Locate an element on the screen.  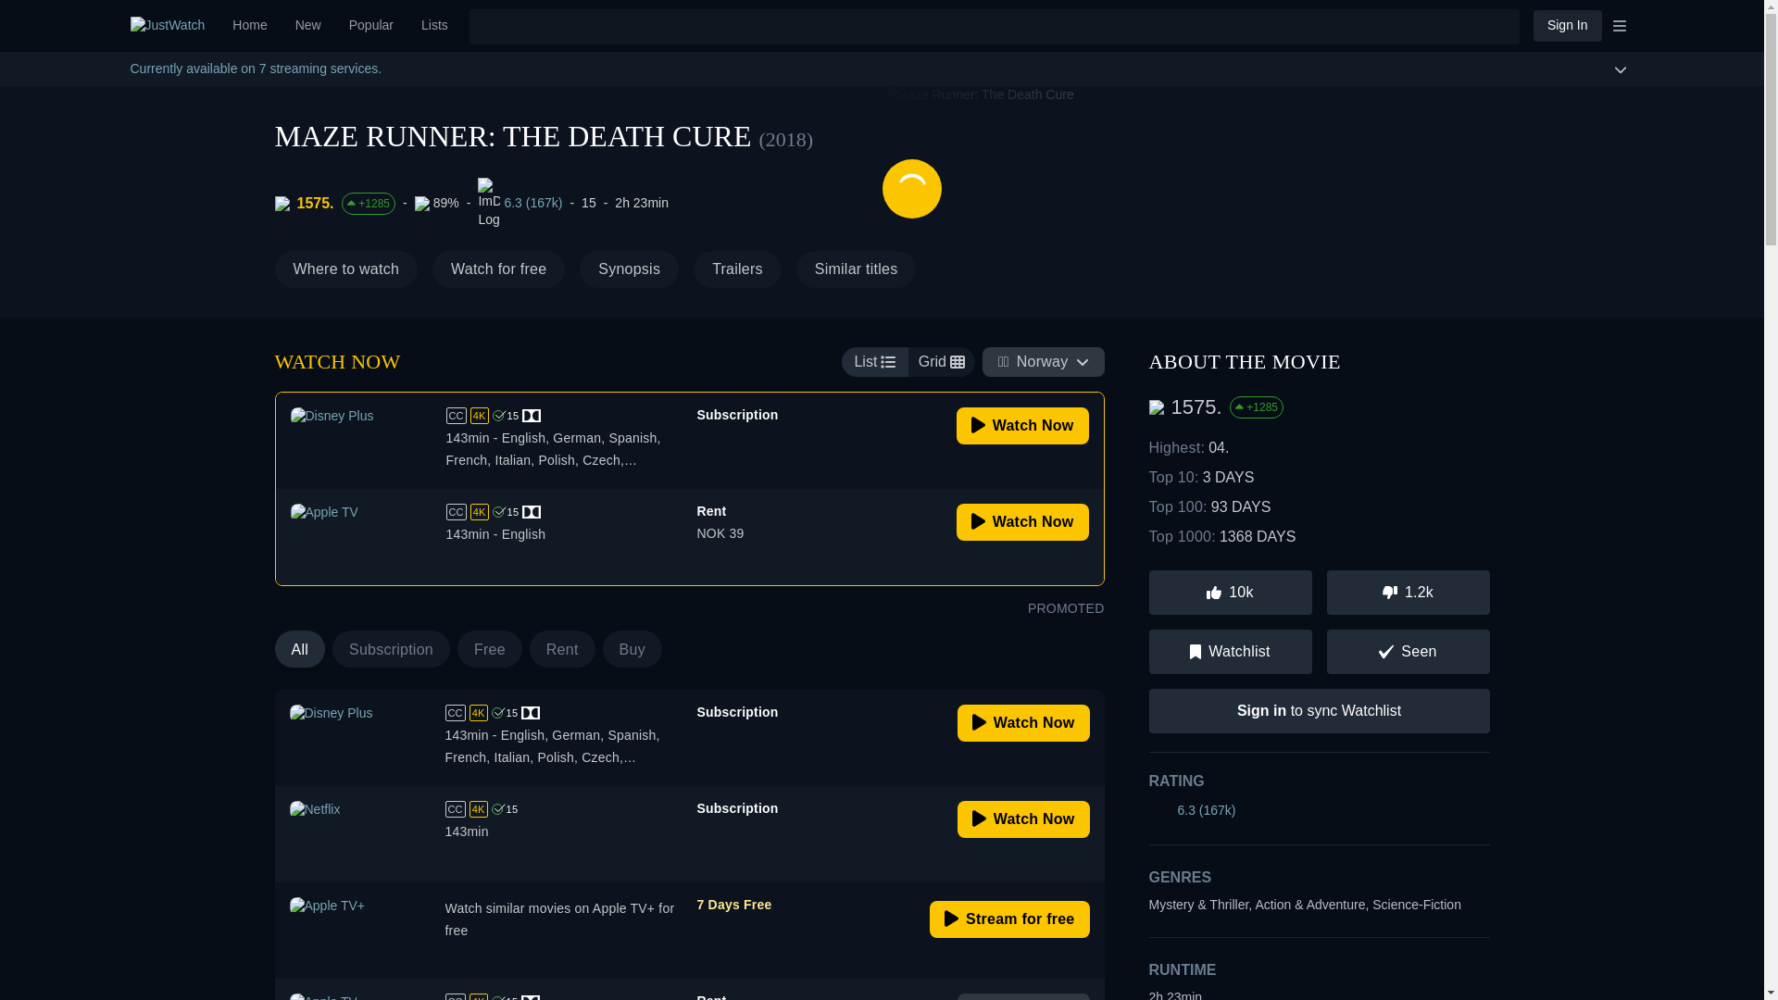
Where to watch is located at coordinates (345, 269).